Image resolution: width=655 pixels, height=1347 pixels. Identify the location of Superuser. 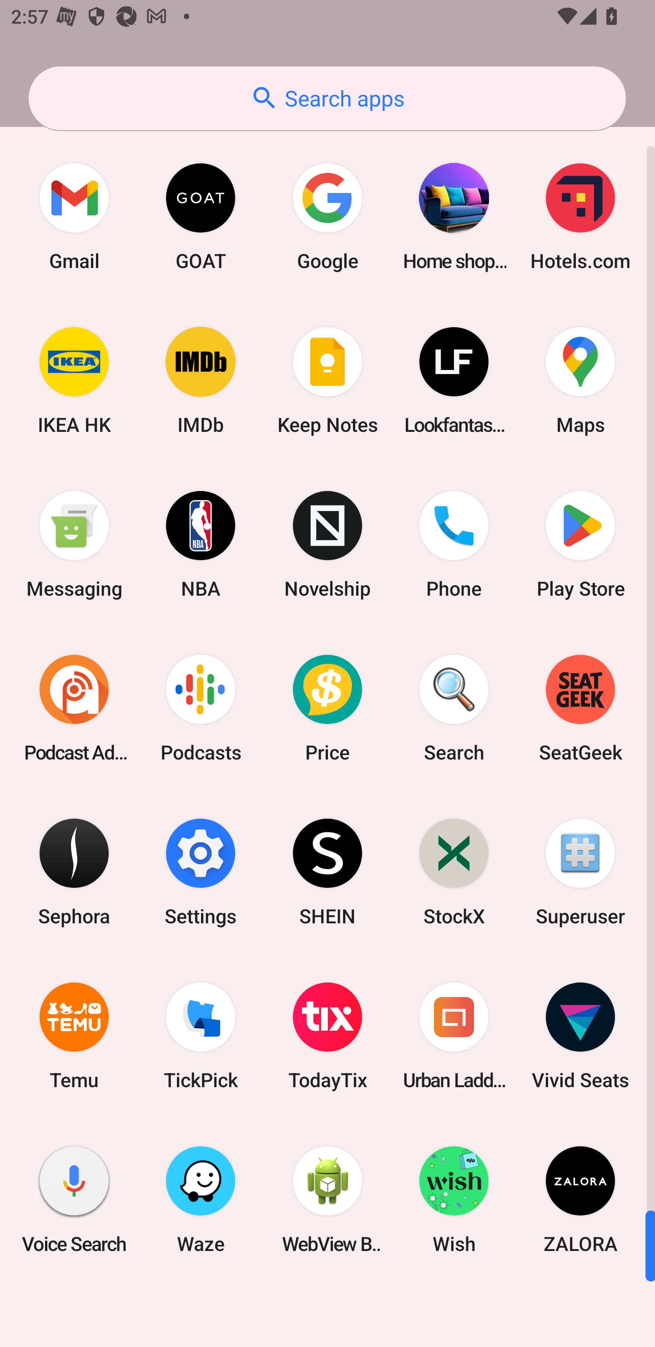
(580, 871).